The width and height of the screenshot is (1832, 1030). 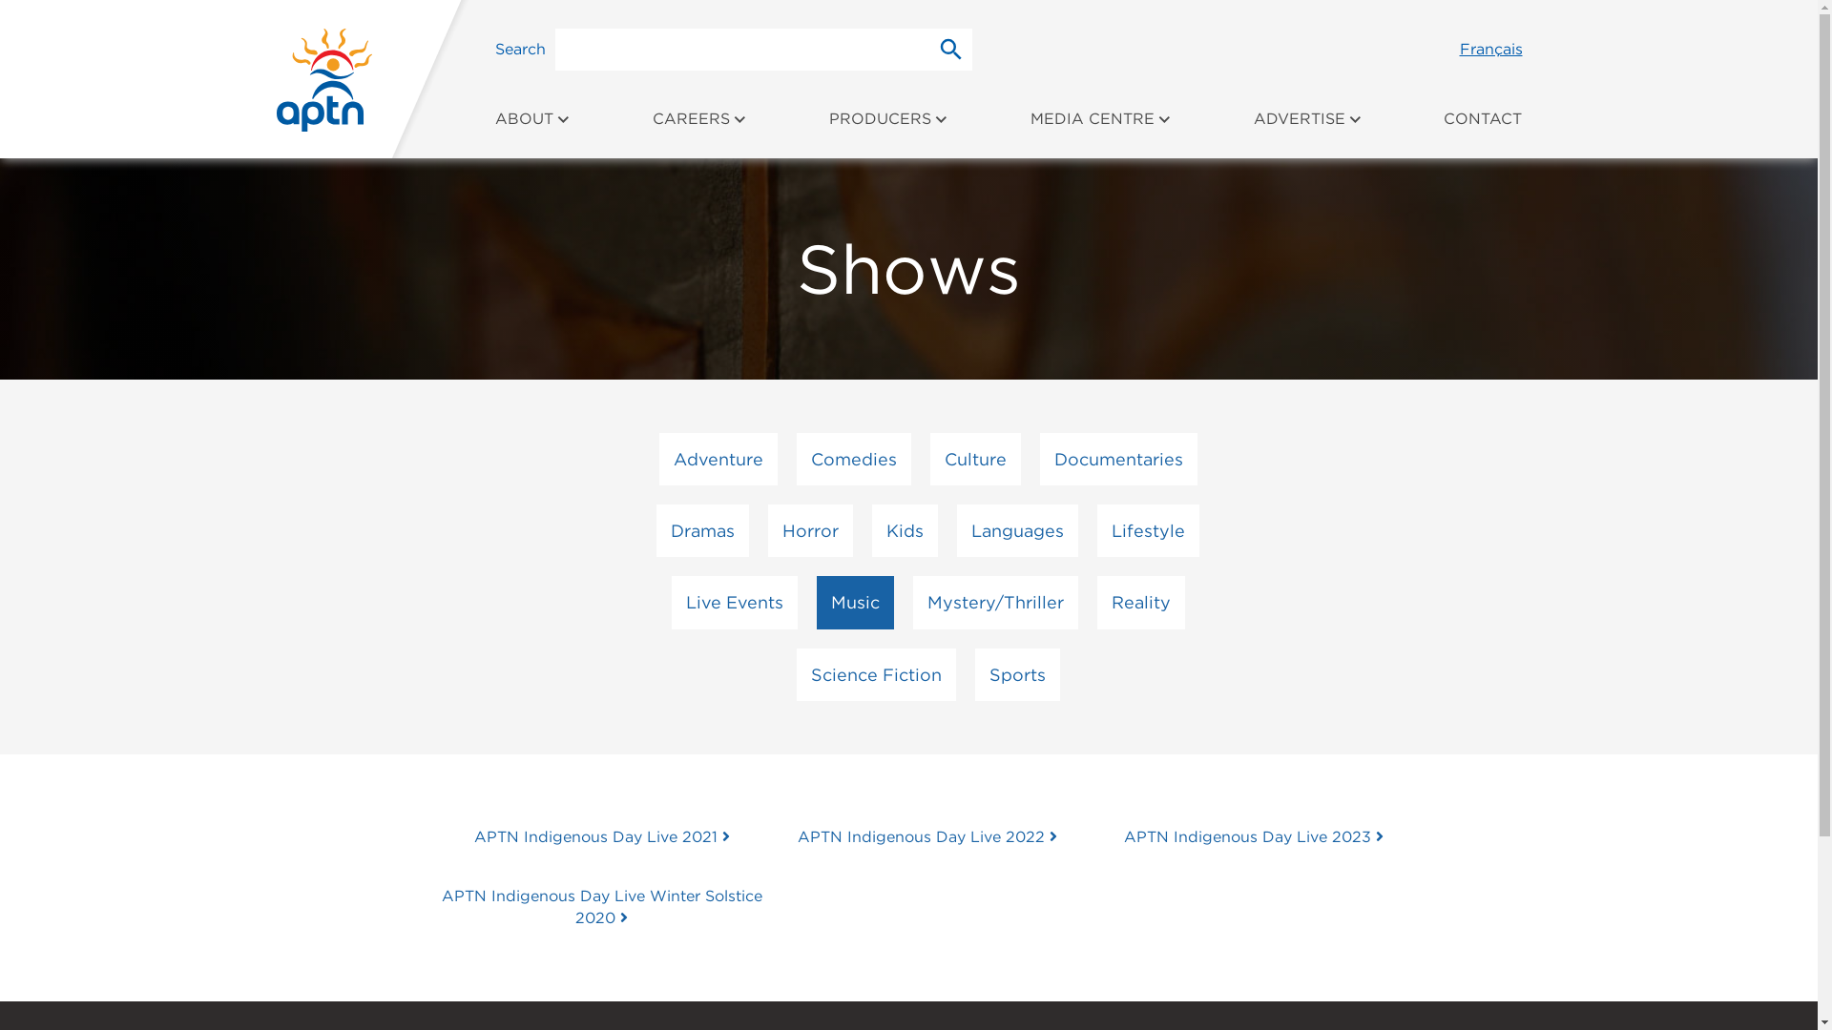 I want to click on Comedies, so click(x=853, y=459).